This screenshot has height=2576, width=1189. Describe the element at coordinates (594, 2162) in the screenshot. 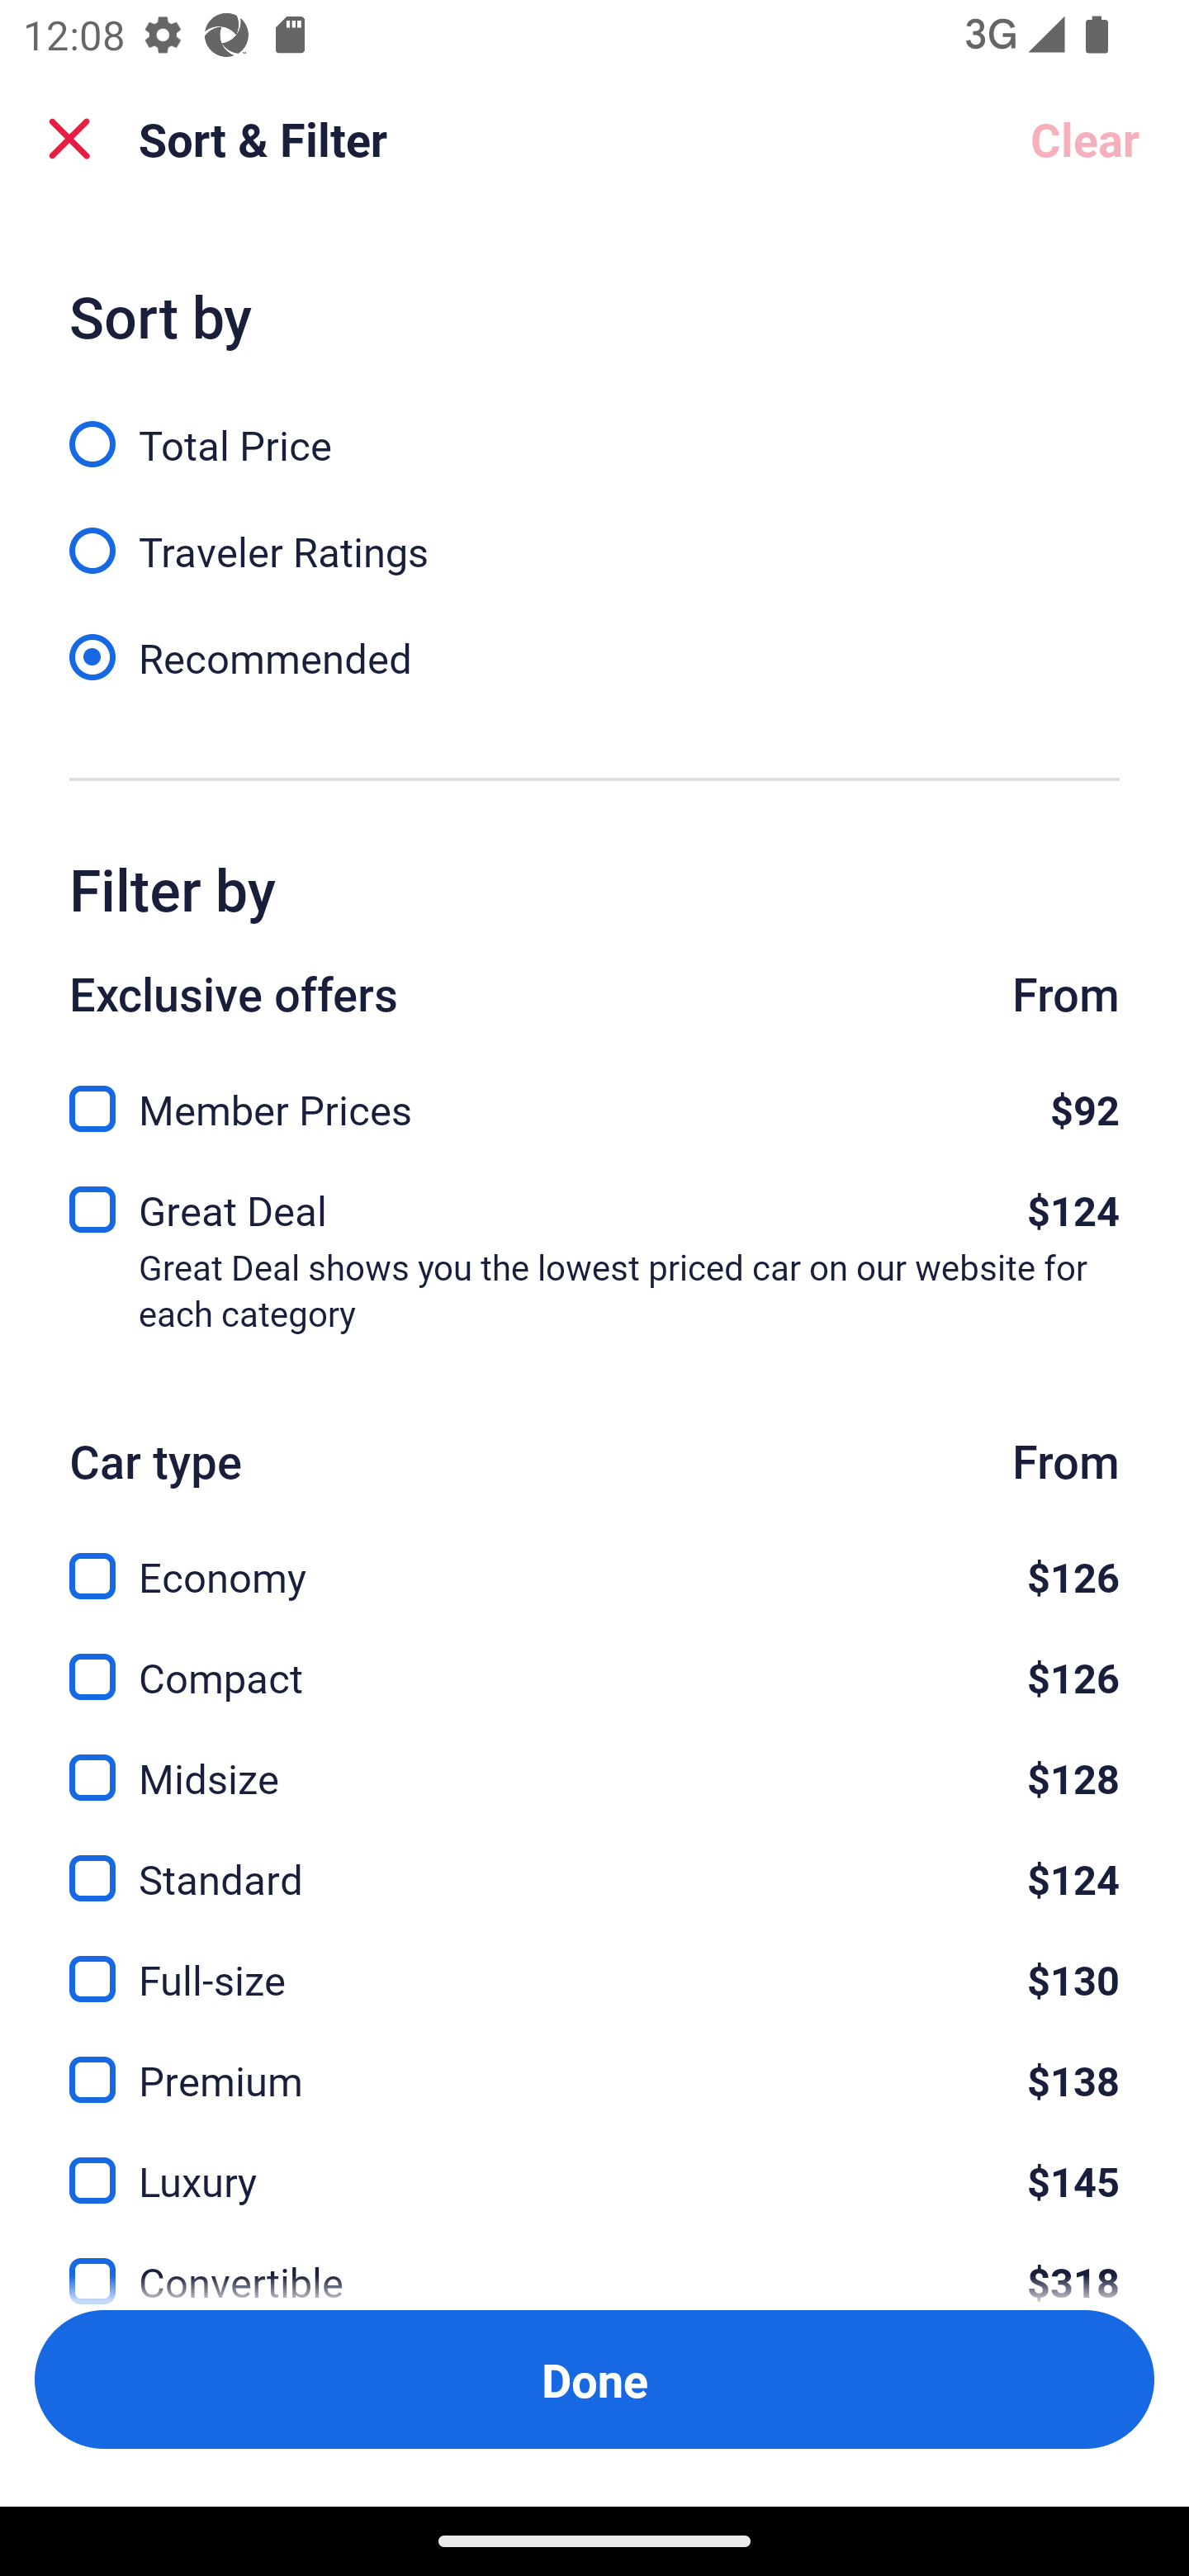

I see `Luxury, $145 Luxury $145` at that location.